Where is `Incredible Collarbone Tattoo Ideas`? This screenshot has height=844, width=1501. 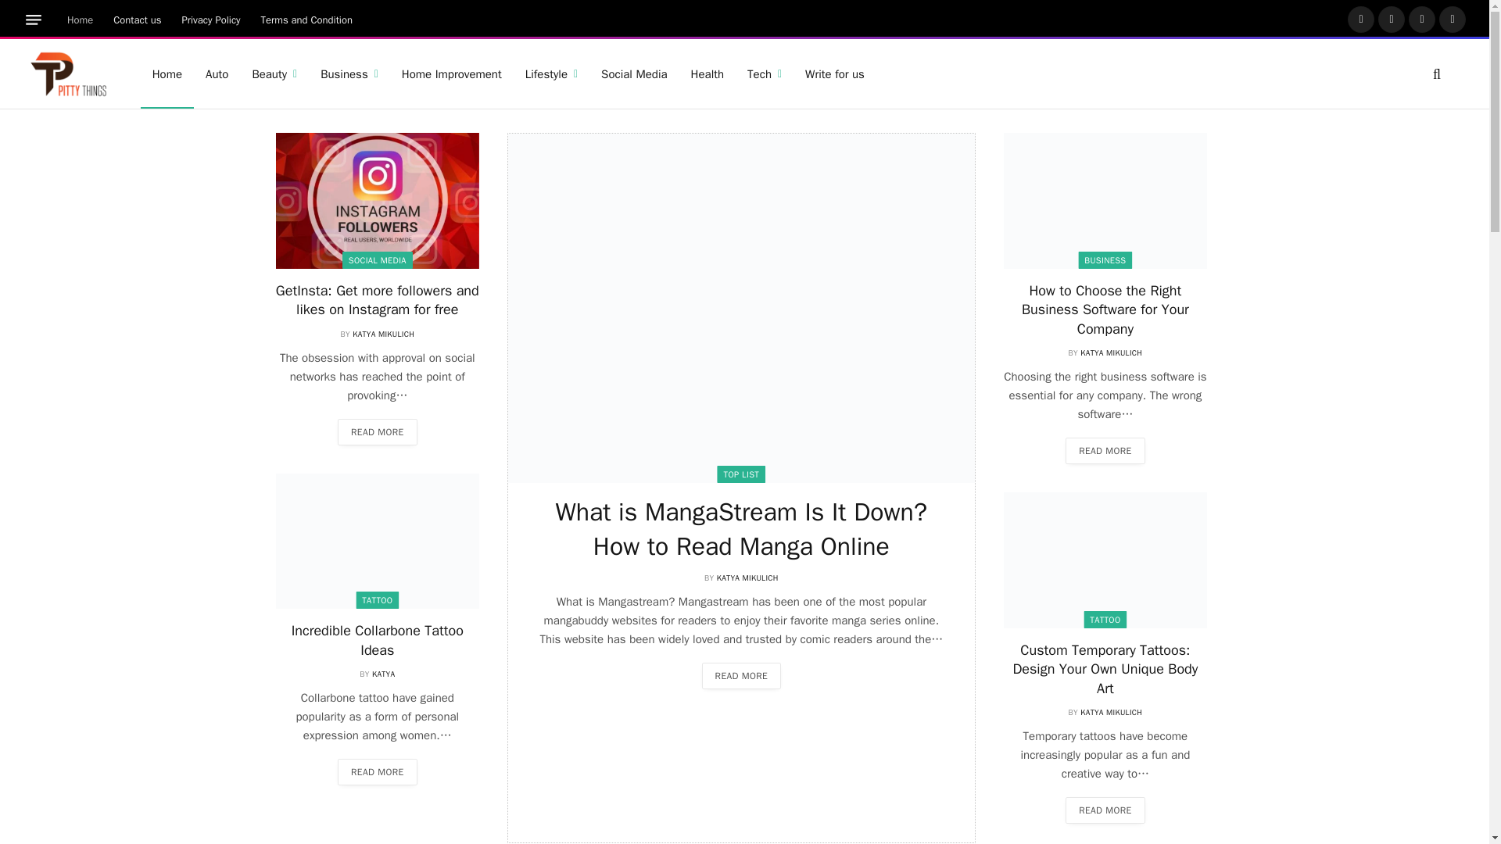 Incredible Collarbone Tattoo Ideas is located at coordinates (377, 541).